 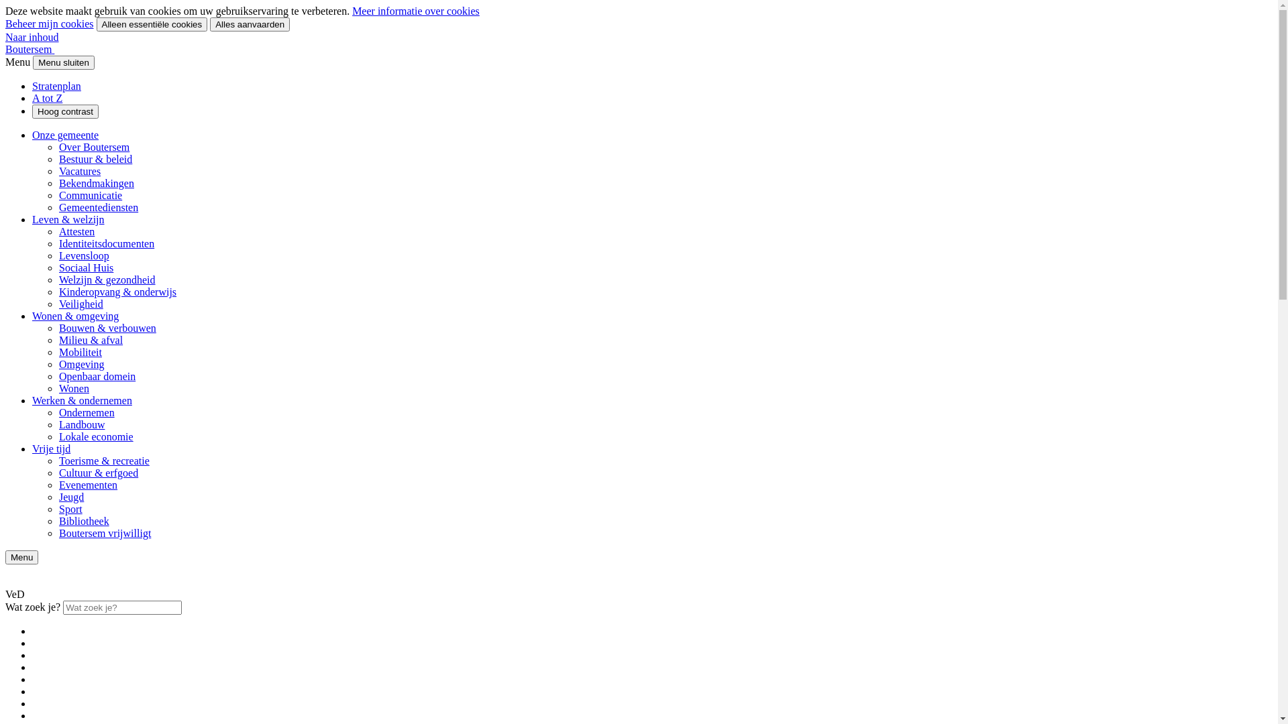 What do you see at coordinates (95, 160) in the screenshot?
I see `Bestuur & beleid` at bounding box center [95, 160].